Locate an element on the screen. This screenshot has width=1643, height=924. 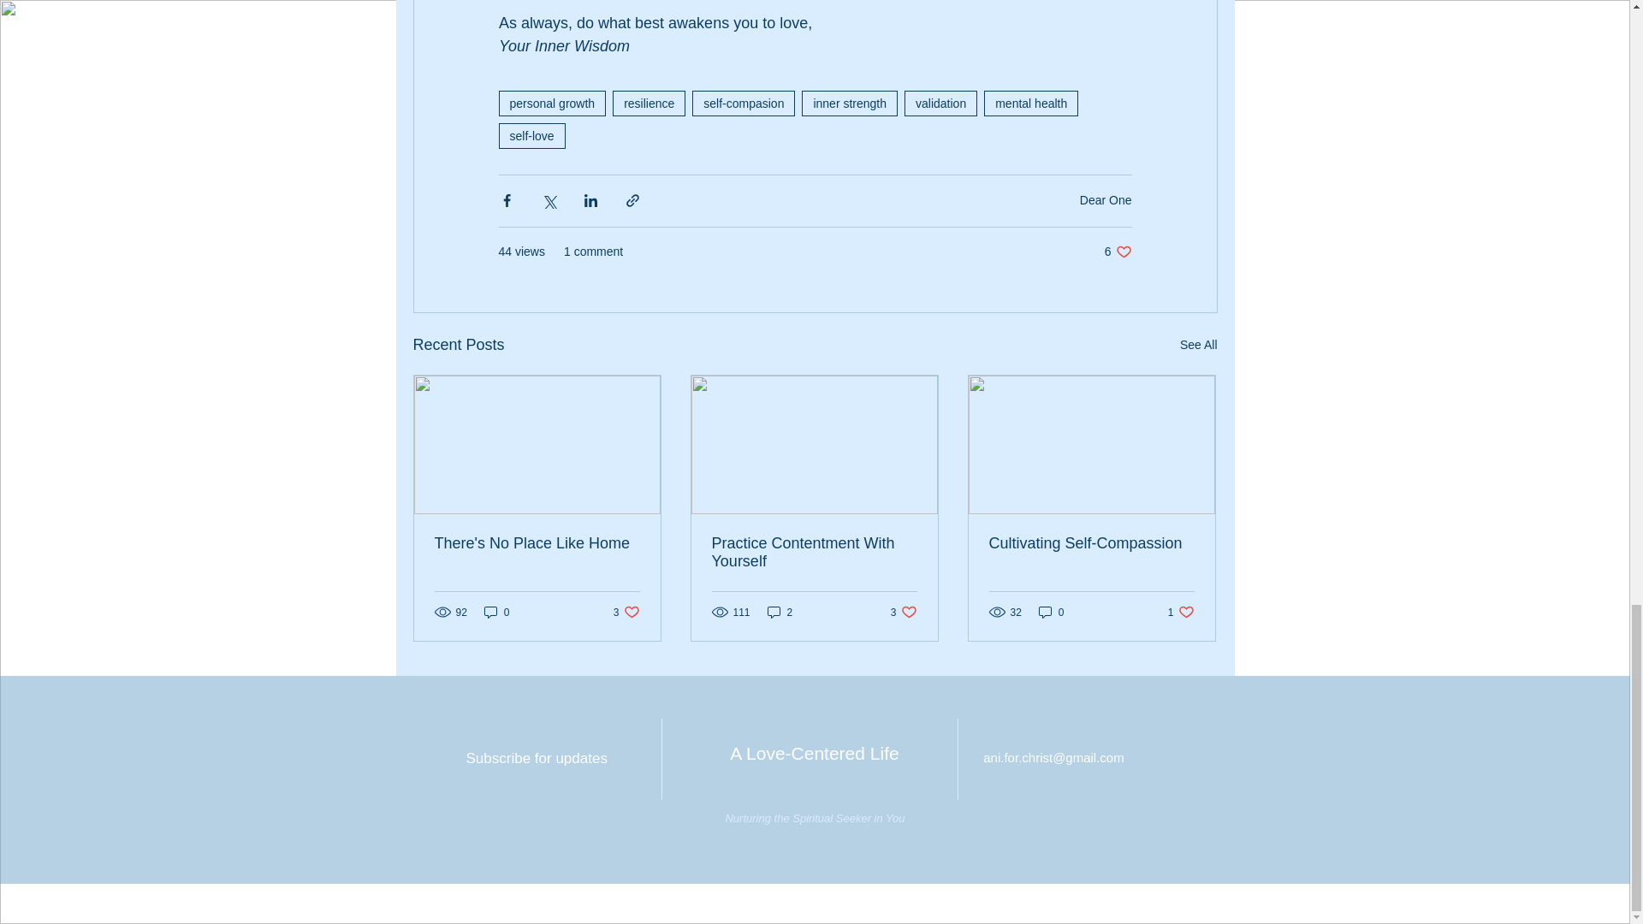
inner strength is located at coordinates (537, 543).